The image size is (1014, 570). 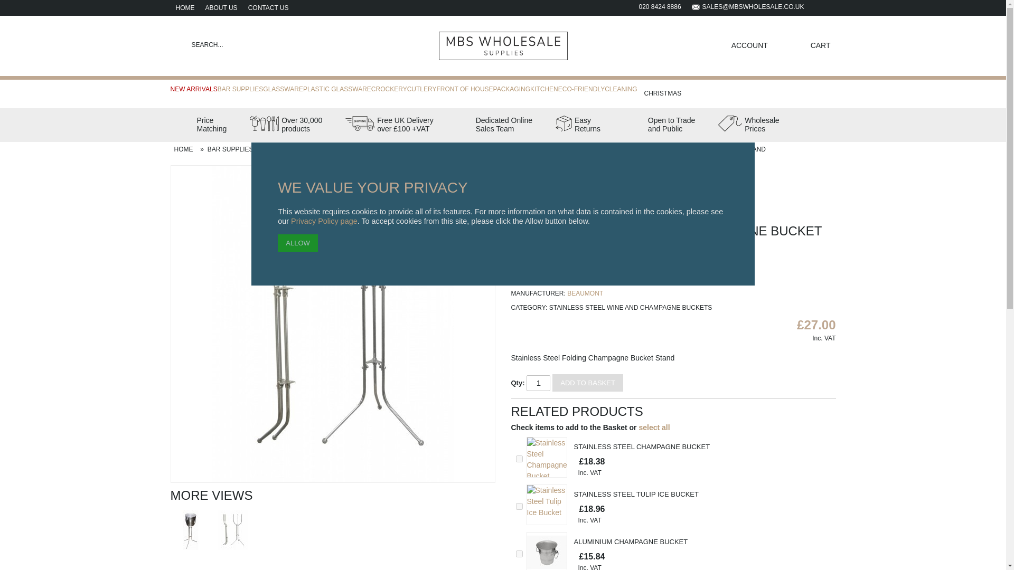 I want to click on Over 30,000 products, so click(x=268, y=8).